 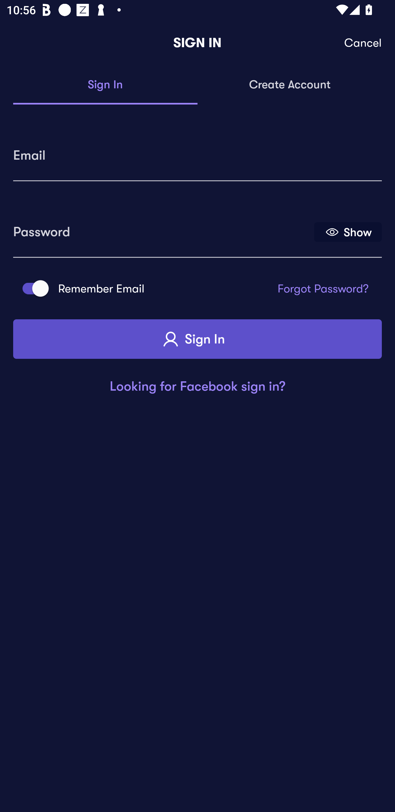 What do you see at coordinates (348, 232) in the screenshot?
I see `Show Password Show` at bounding box center [348, 232].